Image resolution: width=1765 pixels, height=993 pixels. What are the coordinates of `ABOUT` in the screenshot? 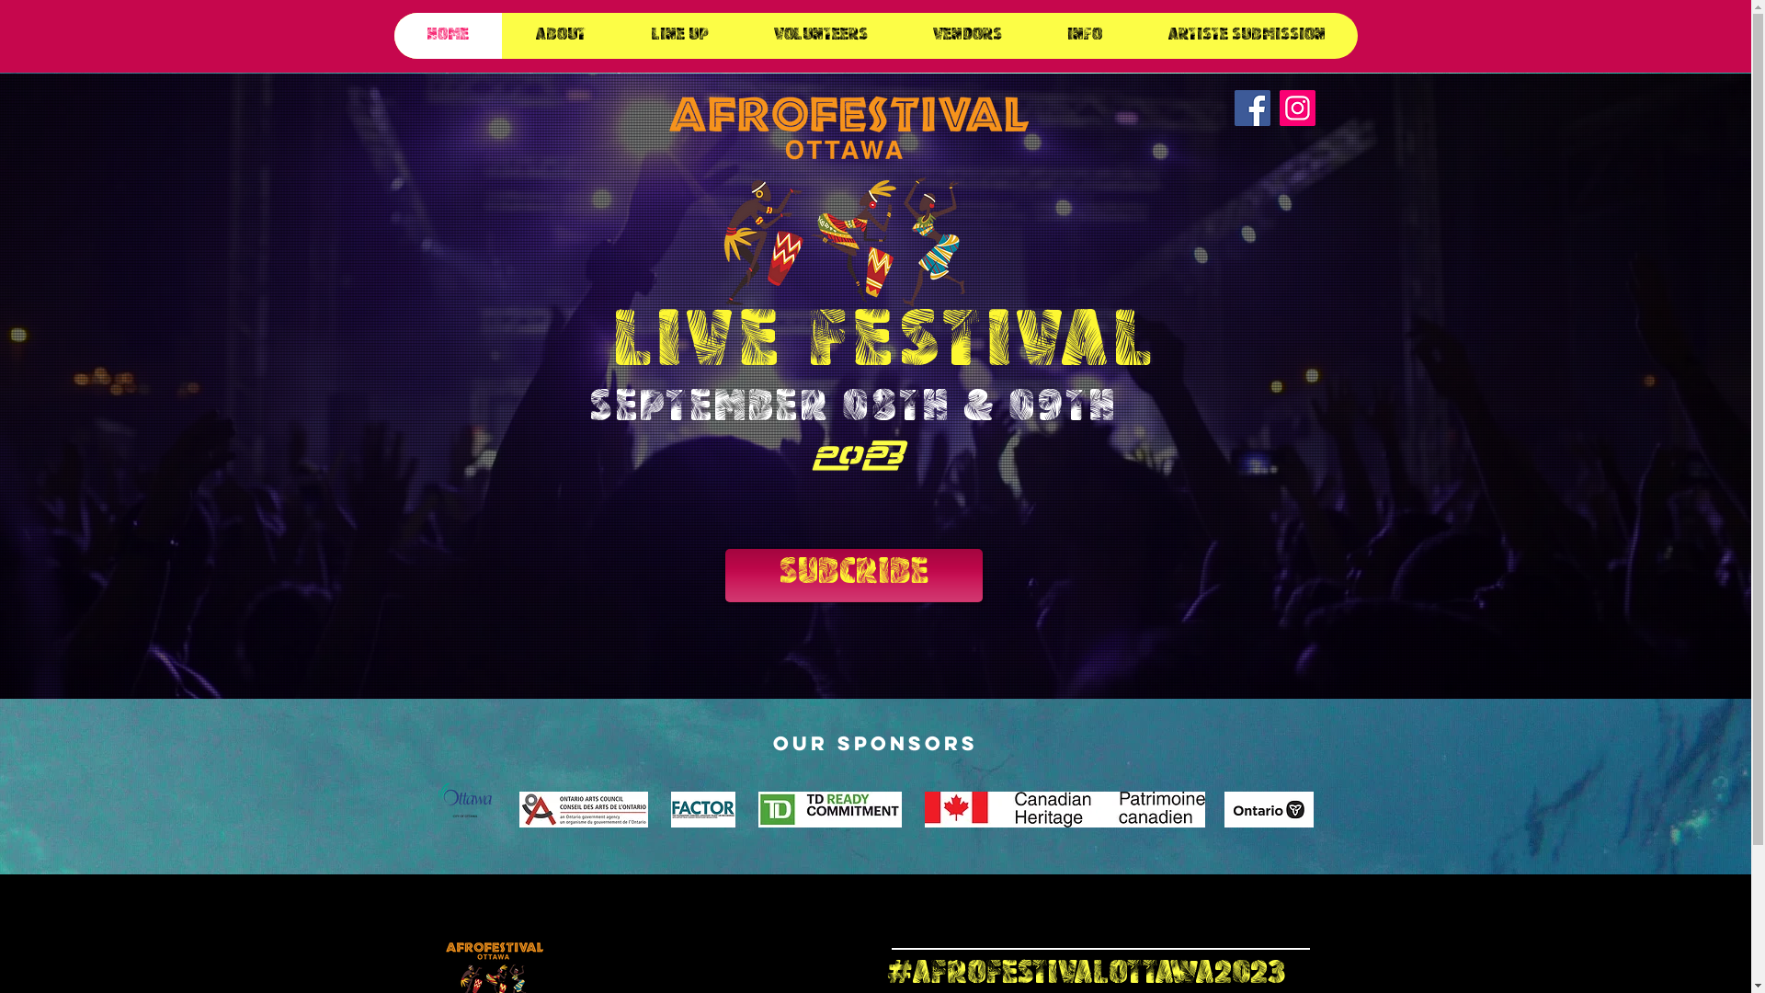 It's located at (561, 36).